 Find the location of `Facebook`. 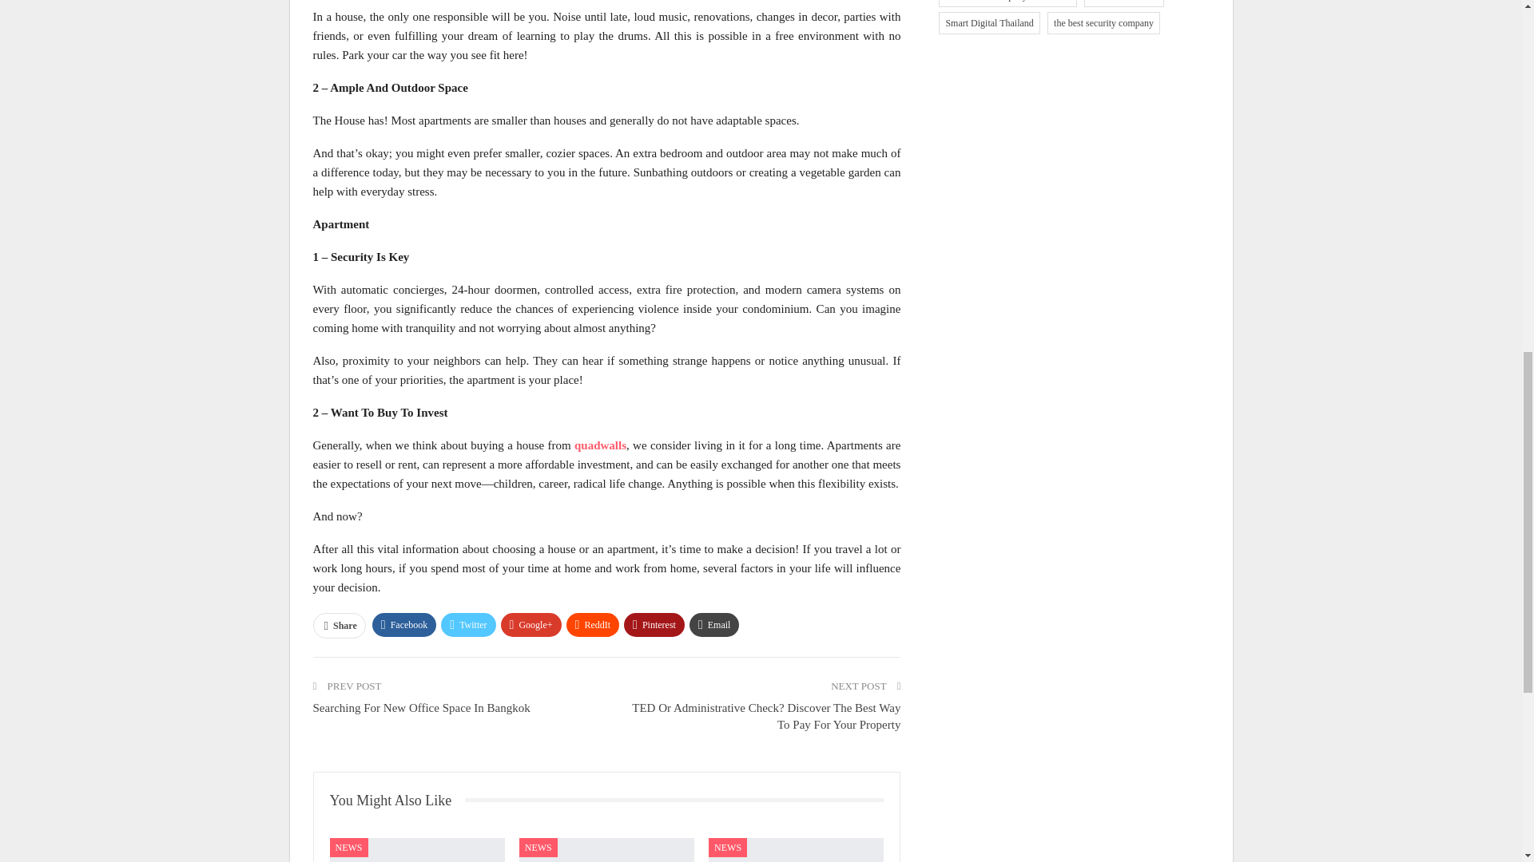

Facebook is located at coordinates (404, 624).